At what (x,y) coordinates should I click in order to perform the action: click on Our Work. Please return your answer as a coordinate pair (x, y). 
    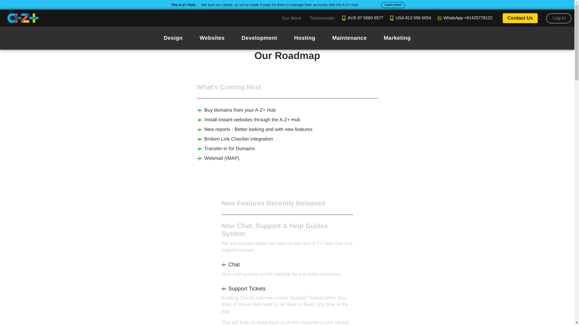
    Looking at the image, I should click on (292, 18).